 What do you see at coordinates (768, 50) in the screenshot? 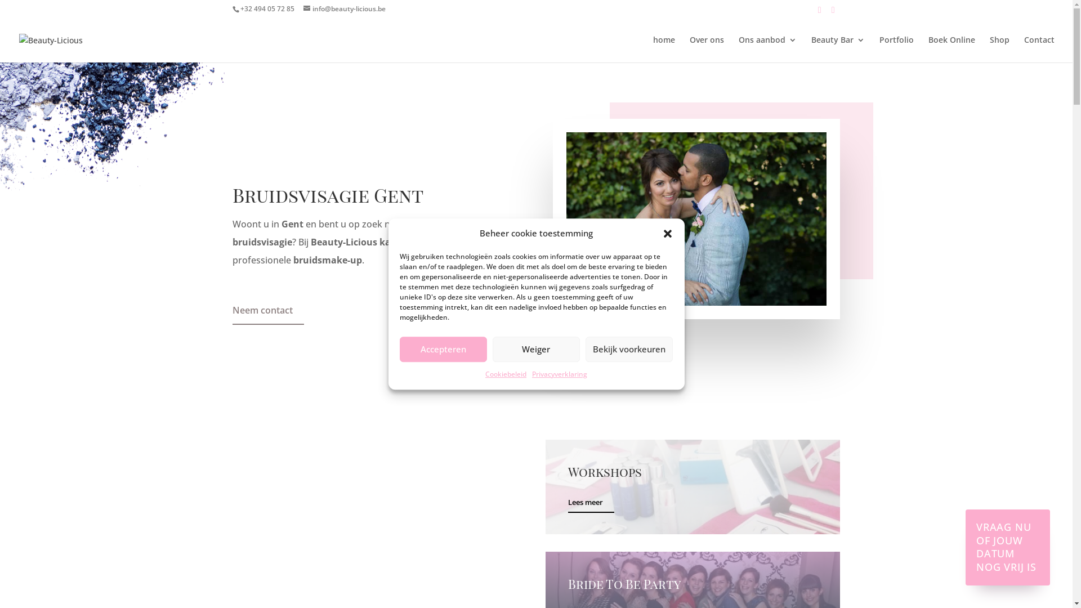
I see `Ons aanbod` at bounding box center [768, 50].